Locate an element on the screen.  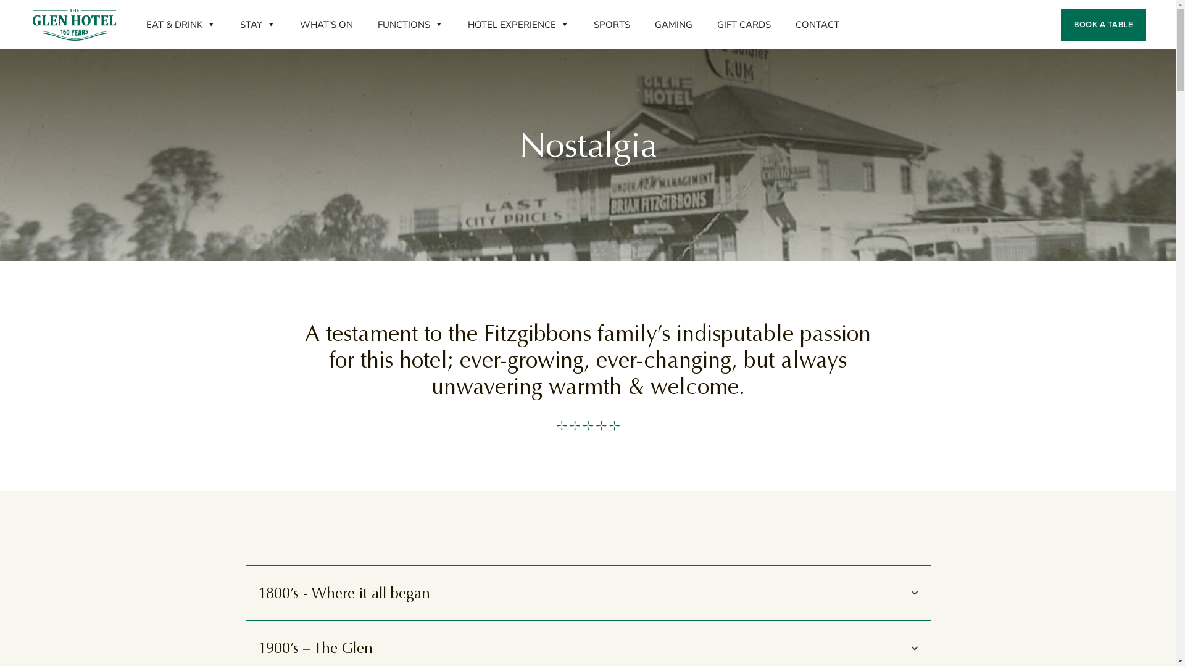
GAMING is located at coordinates (674, 25).